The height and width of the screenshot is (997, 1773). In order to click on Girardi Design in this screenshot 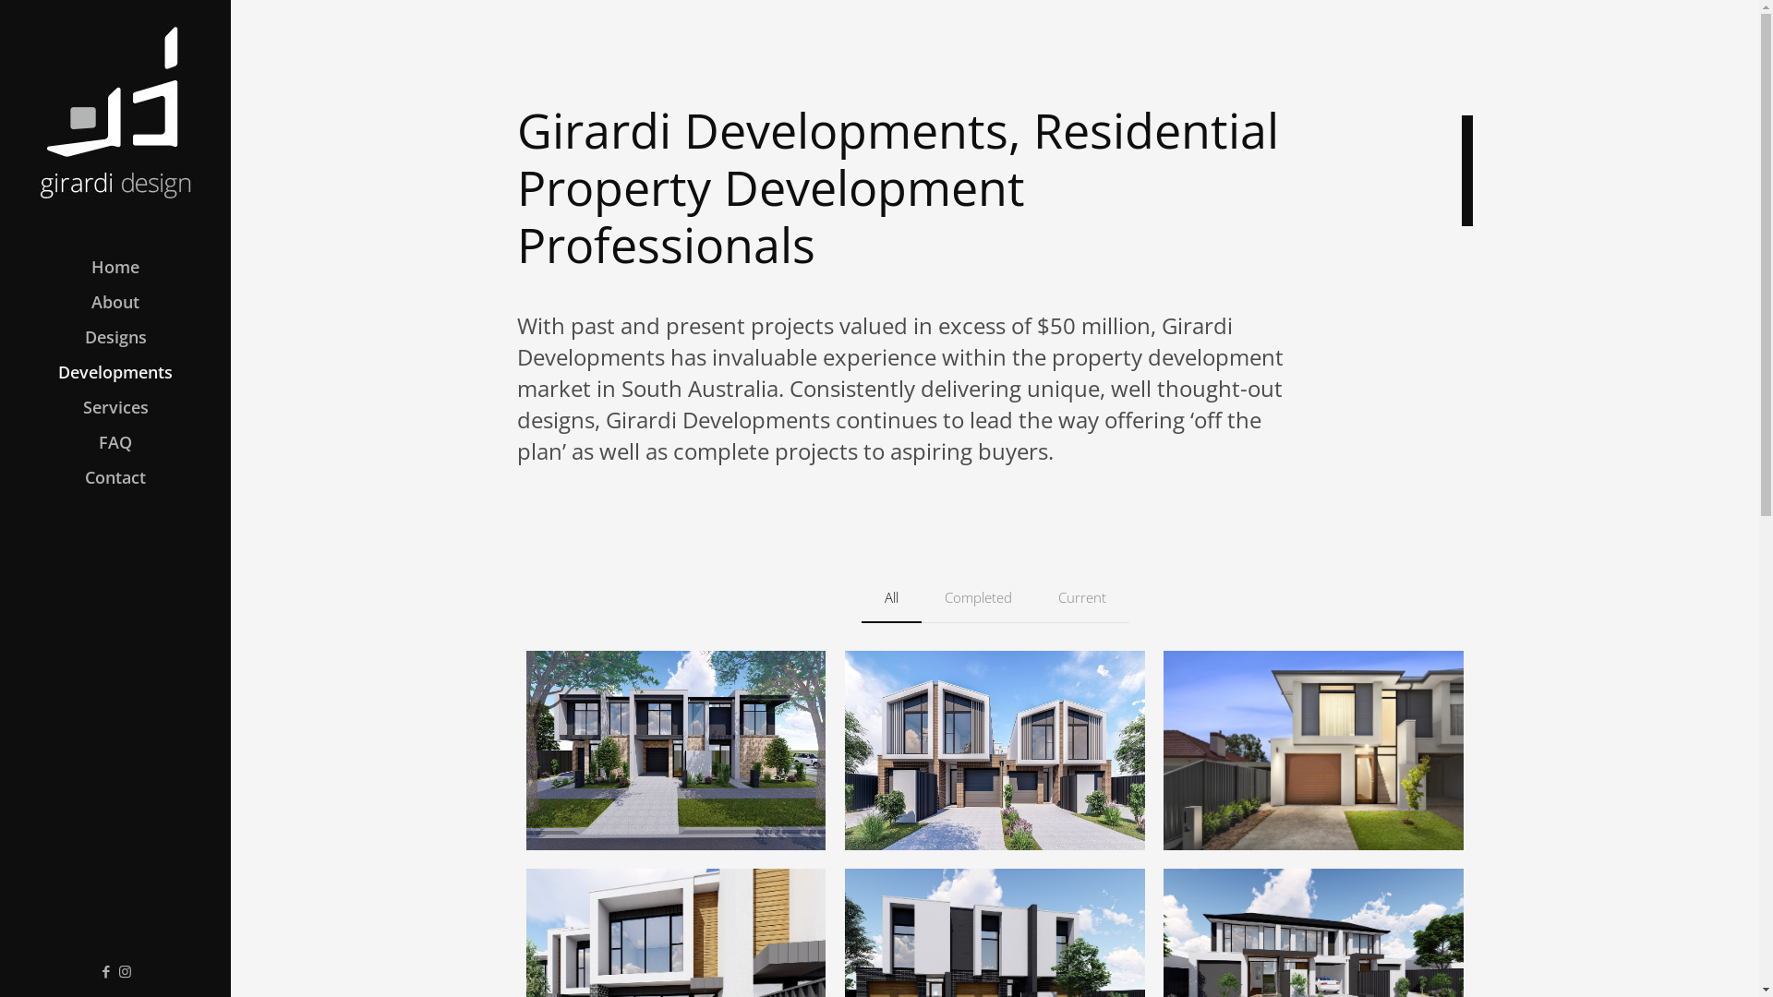, I will do `click(115, 111)`.